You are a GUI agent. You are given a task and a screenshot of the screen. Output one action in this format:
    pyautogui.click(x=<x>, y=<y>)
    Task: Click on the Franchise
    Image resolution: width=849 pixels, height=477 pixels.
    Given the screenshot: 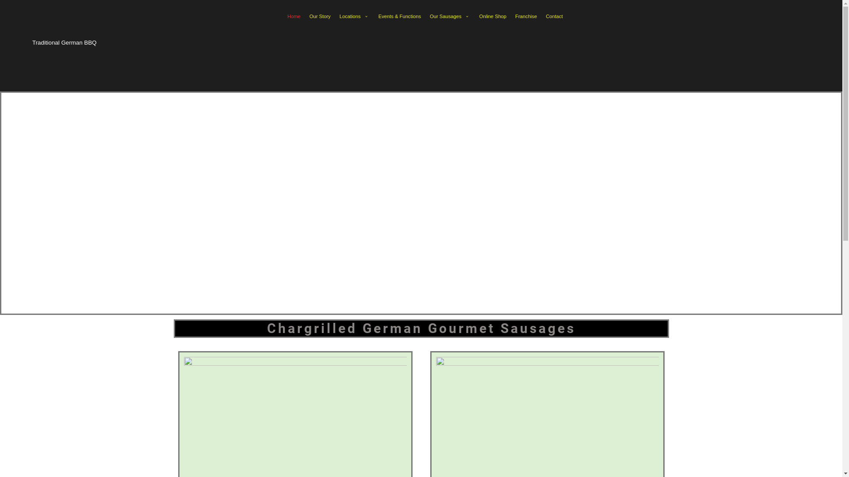 What is the action you would take?
    pyautogui.click(x=526, y=17)
    